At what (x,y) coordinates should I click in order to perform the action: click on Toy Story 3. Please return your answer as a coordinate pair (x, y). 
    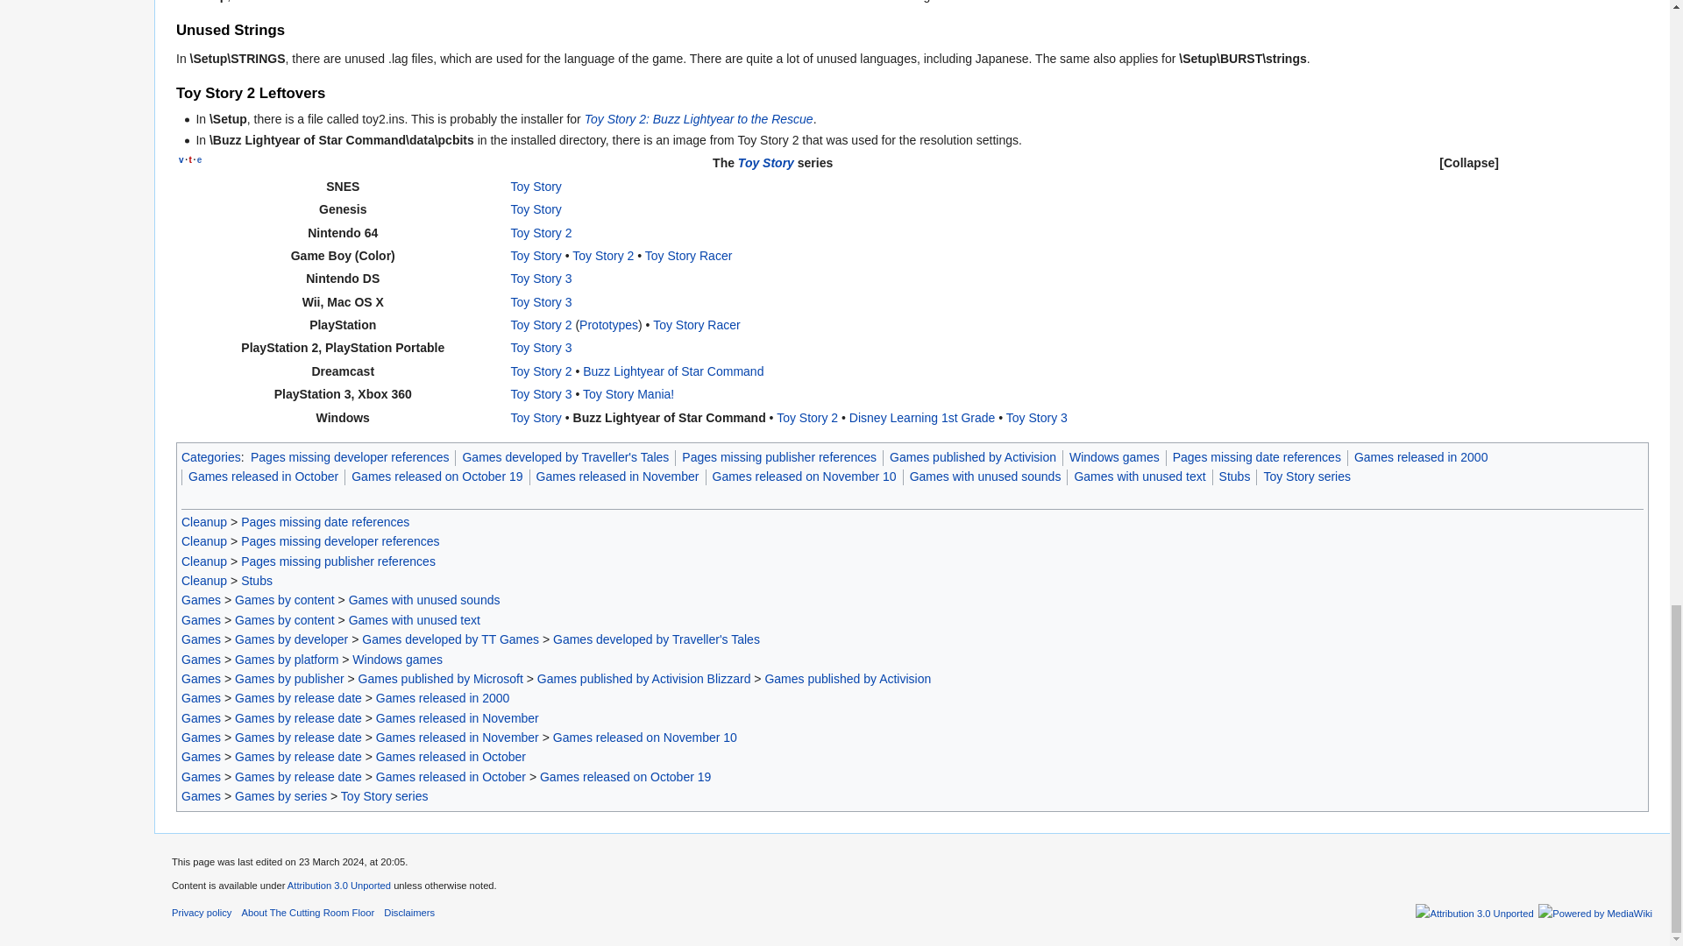
    Looking at the image, I should click on (540, 279).